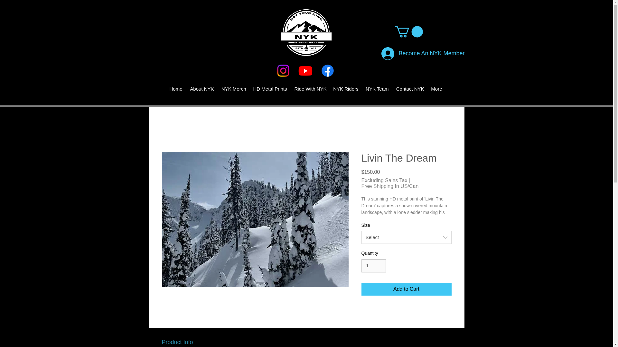  What do you see at coordinates (409, 89) in the screenshot?
I see `Contact NYK` at bounding box center [409, 89].